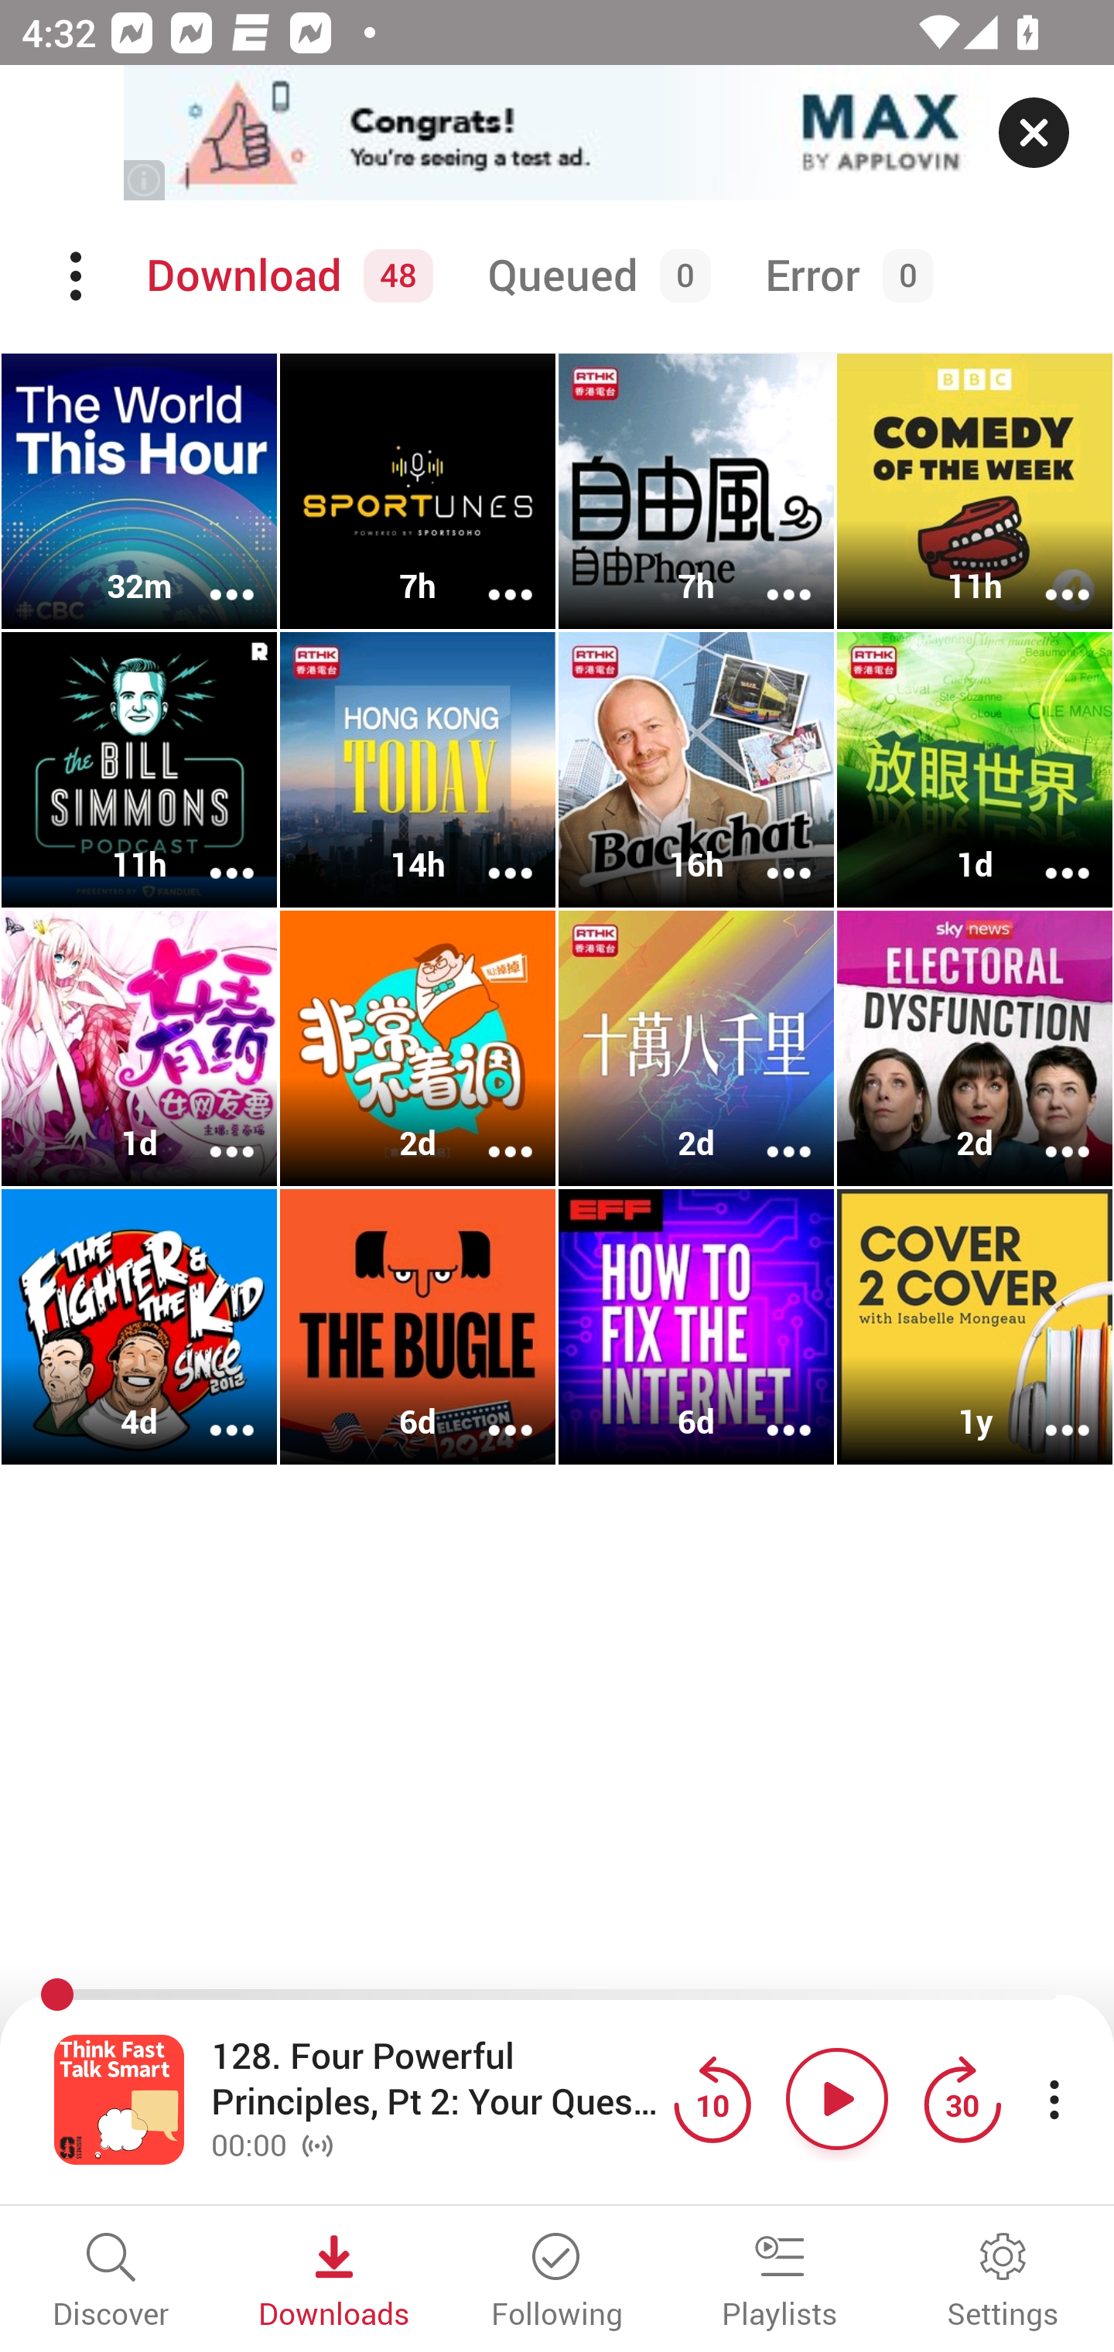 The width and height of the screenshot is (1114, 2352). I want to click on More options, so click(490, 1411).